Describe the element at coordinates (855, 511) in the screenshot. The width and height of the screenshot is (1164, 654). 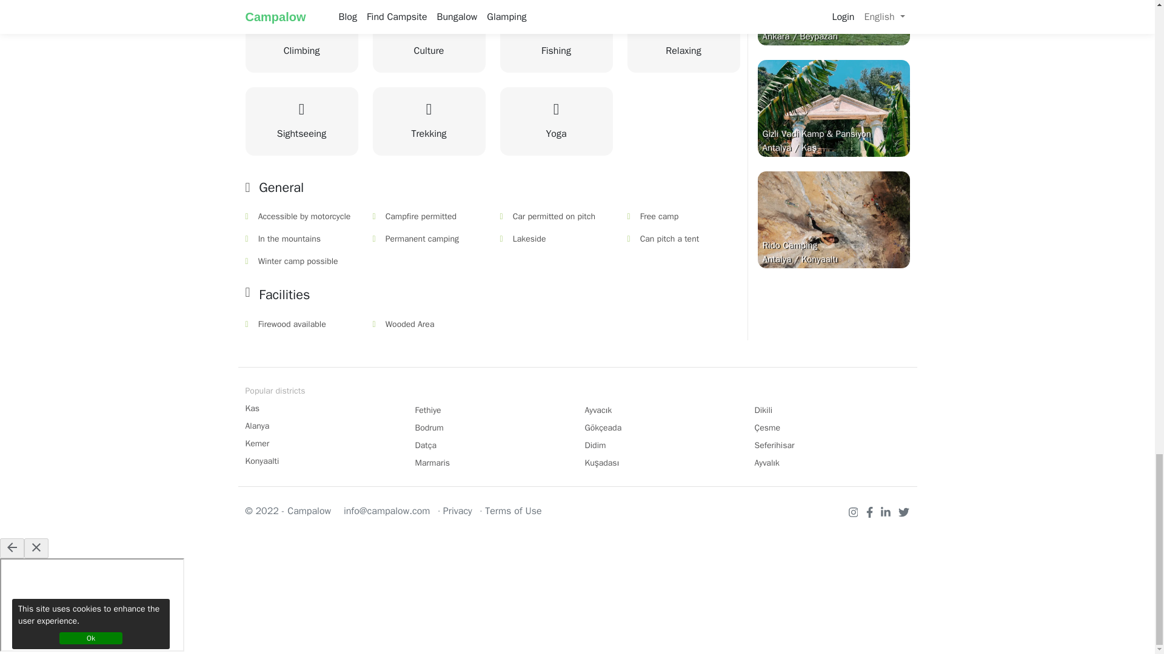
I see `instagram` at that location.